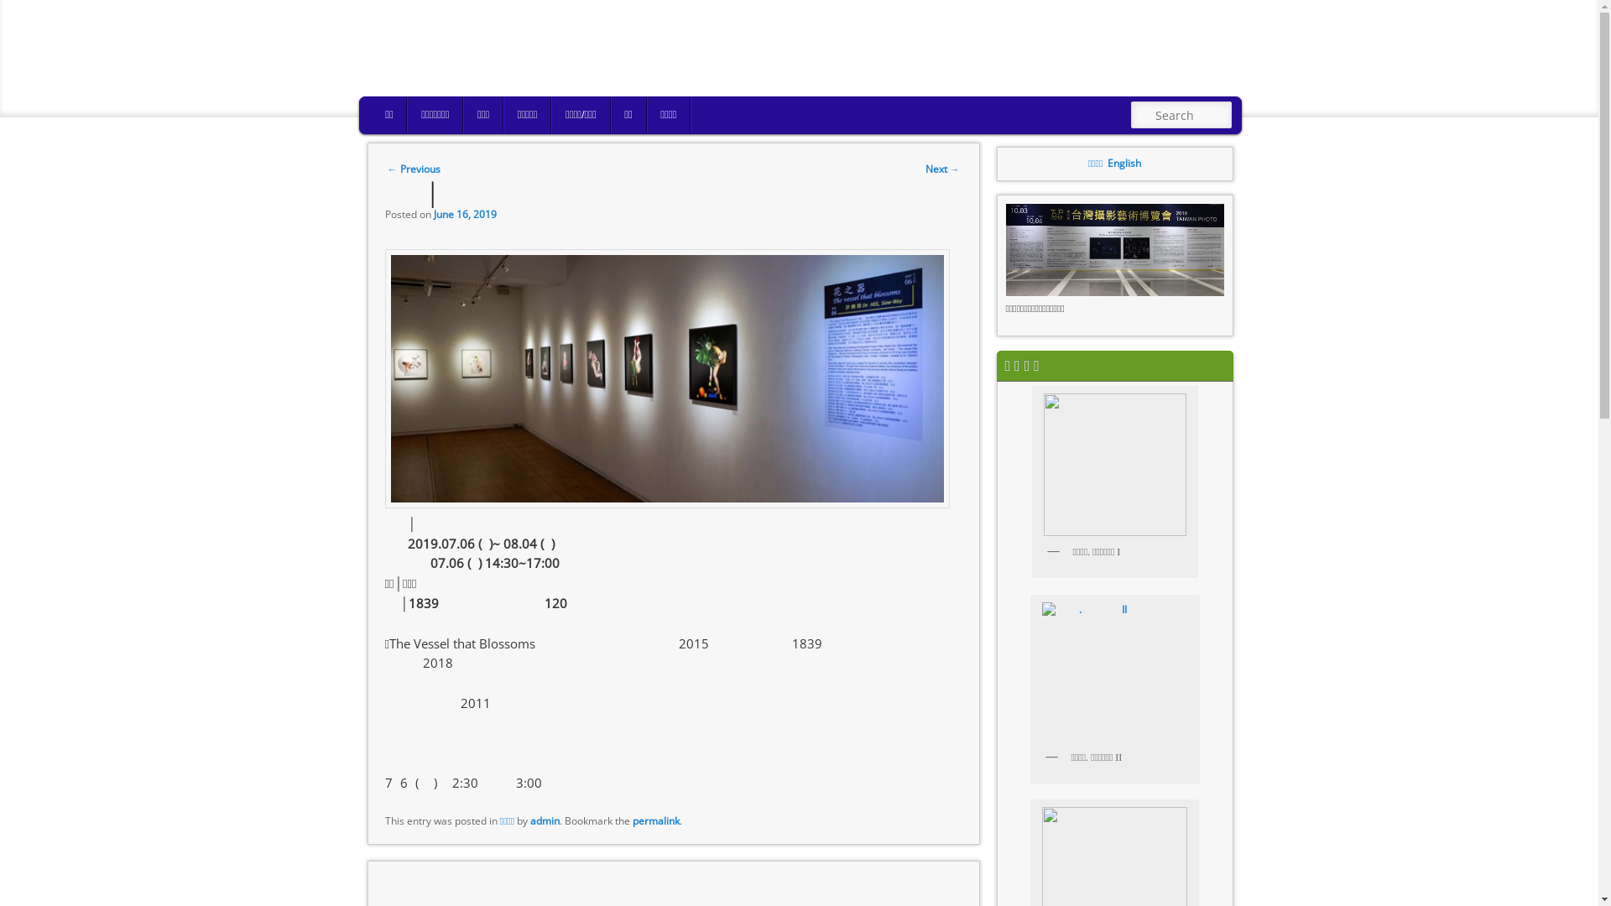  Describe the element at coordinates (465, 215) in the screenshot. I see `June 16, 2019` at that location.